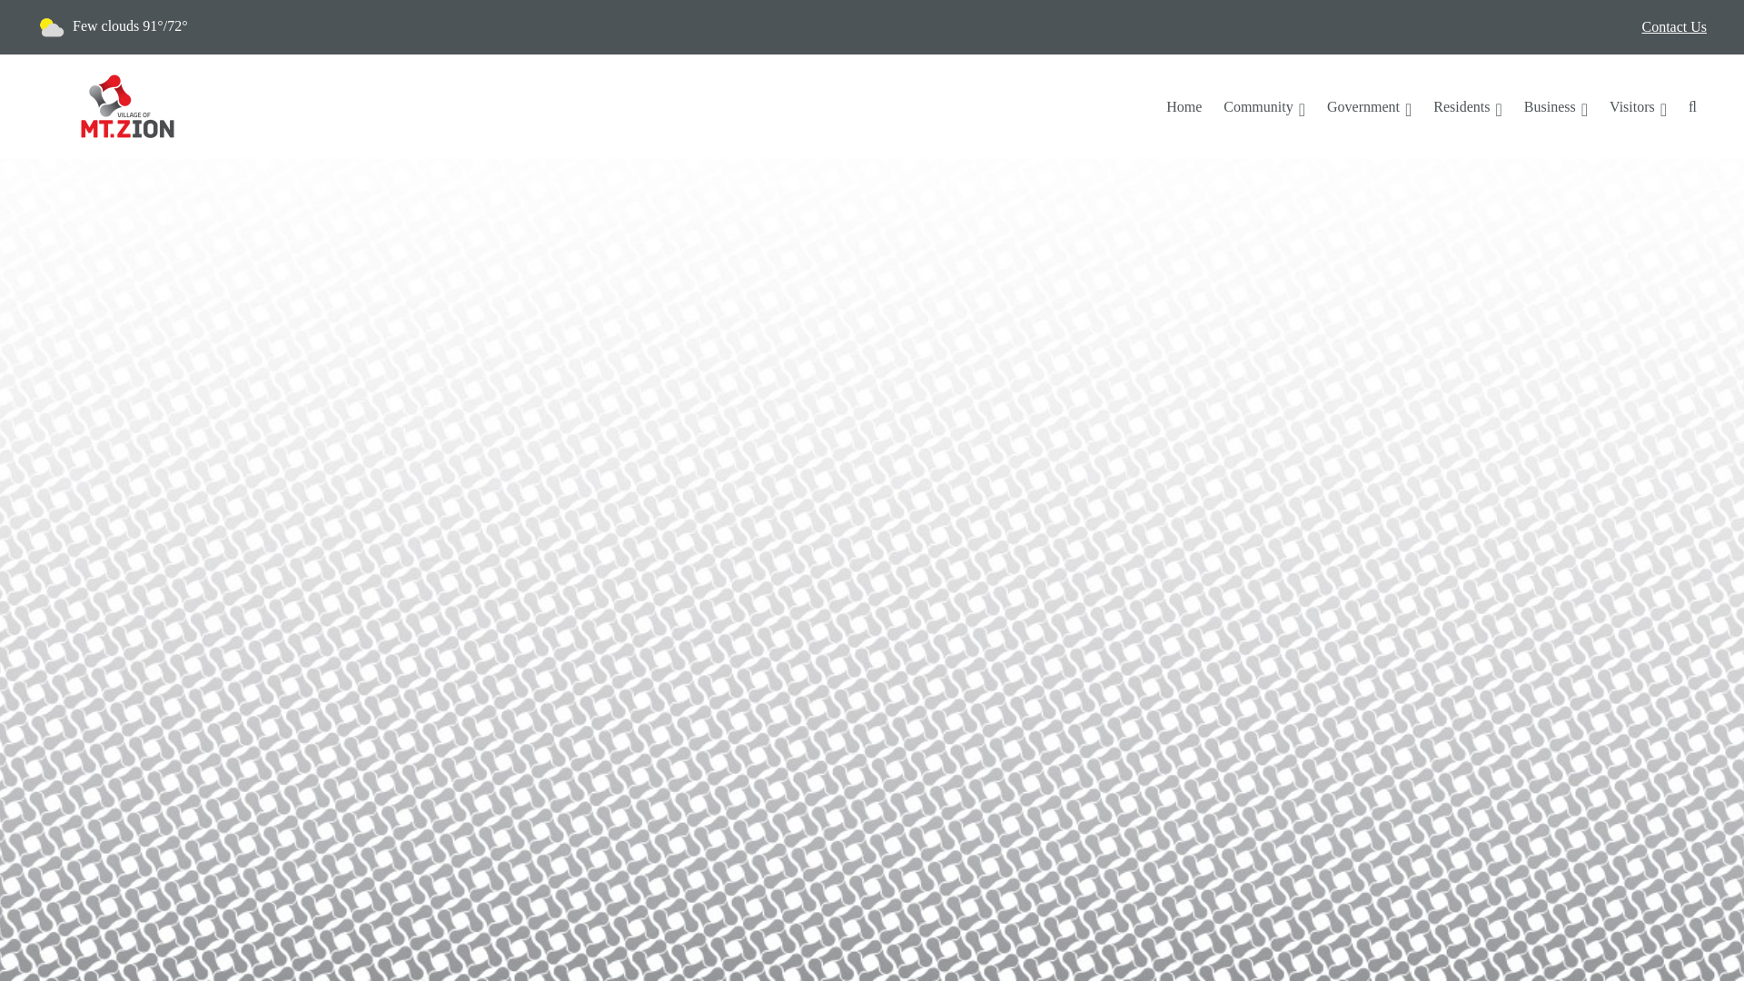 The height and width of the screenshot is (981, 1744). I want to click on contains current page link, so click(1556, 107).